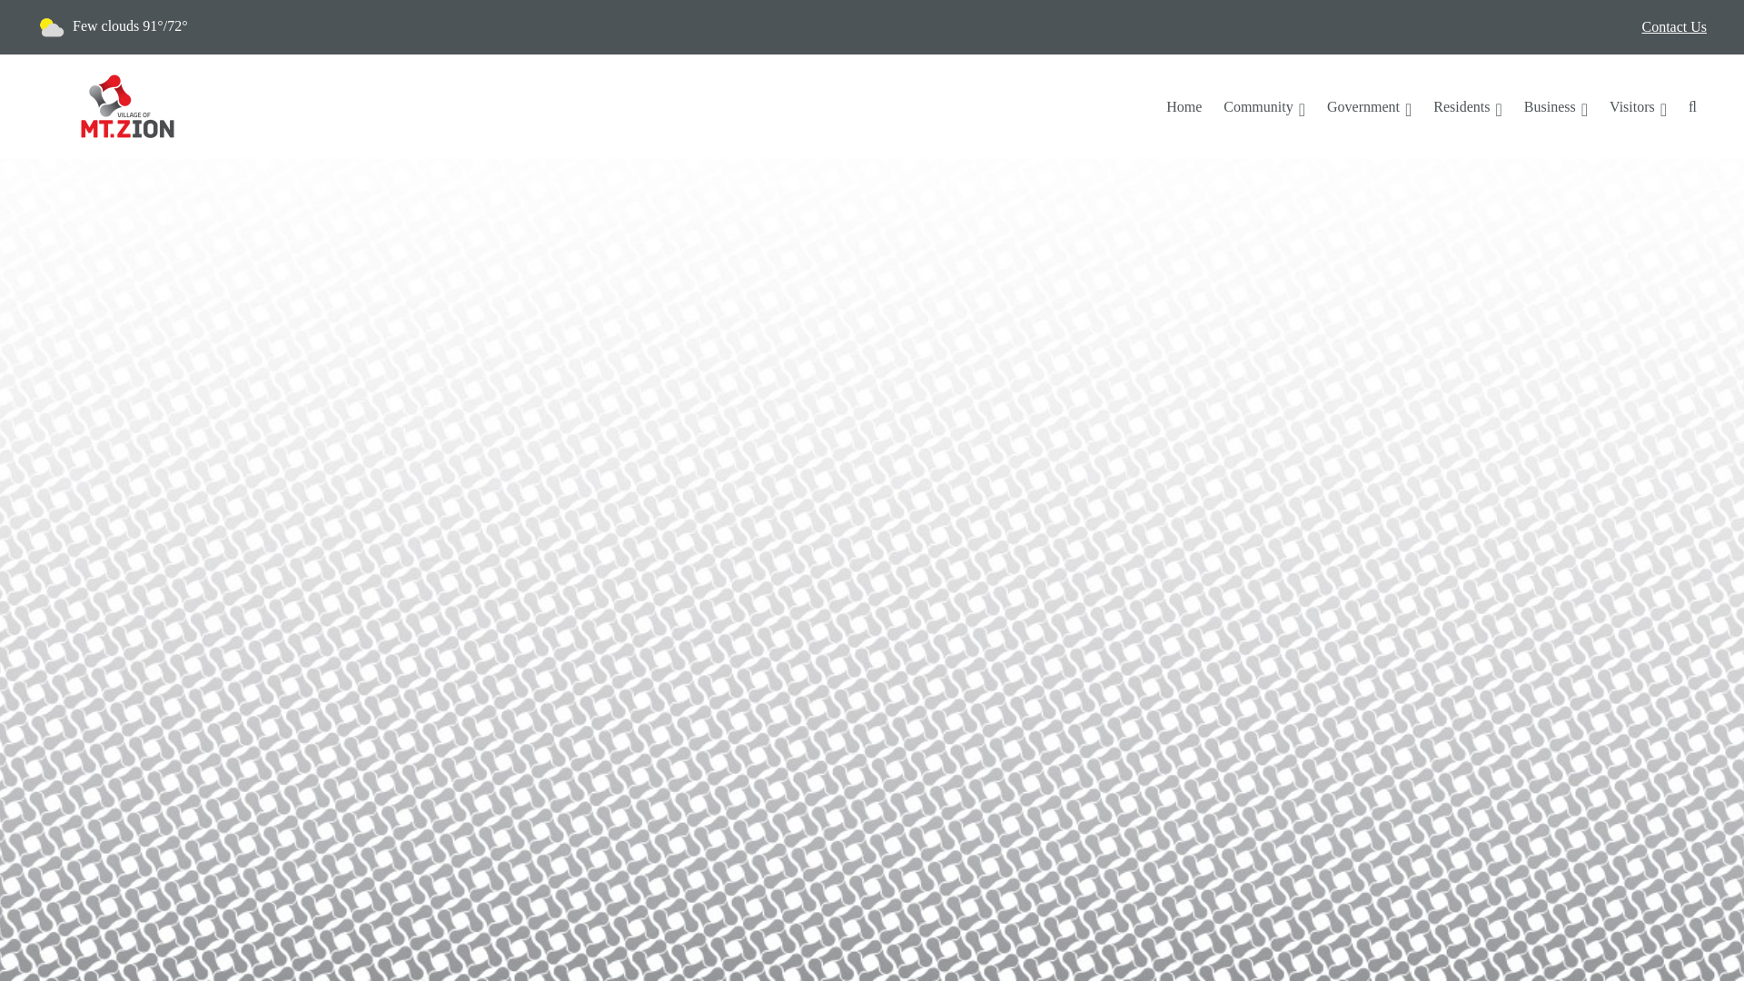 The height and width of the screenshot is (981, 1744). I want to click on contains current page link, so click(1556, 107).